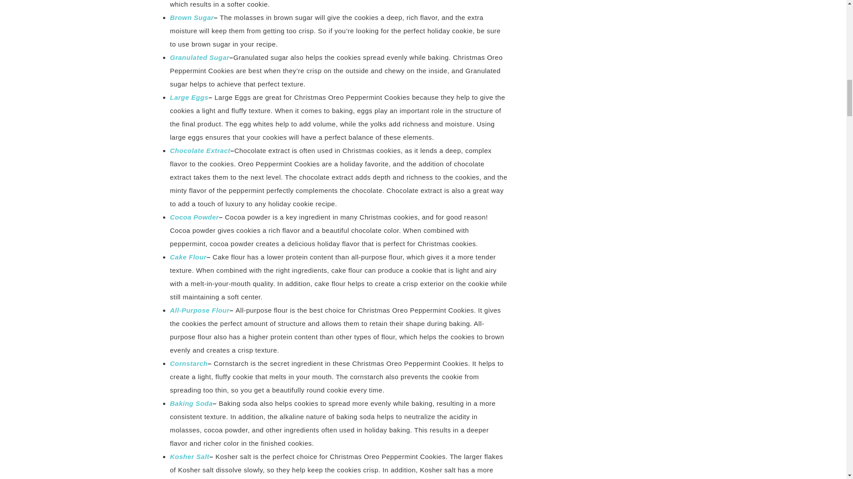 This screenshot has width=853, height=479. I want to click on Kosher Salt, so click(189, 456).